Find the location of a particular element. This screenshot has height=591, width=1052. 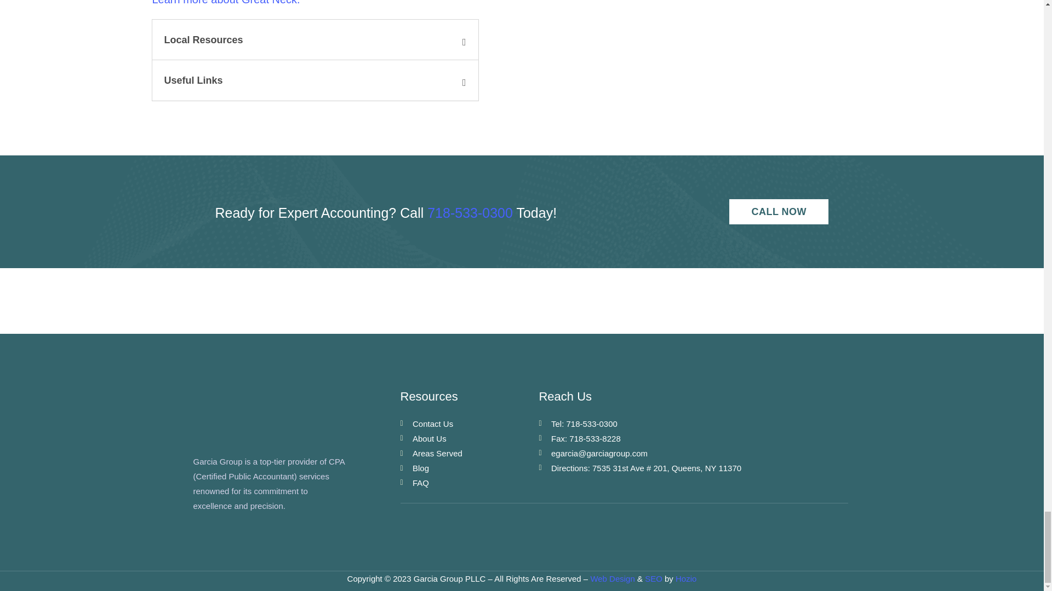

Ready for Expert Accounting? Call 718-533-0300 Today! is located at coordinates (693, 396).